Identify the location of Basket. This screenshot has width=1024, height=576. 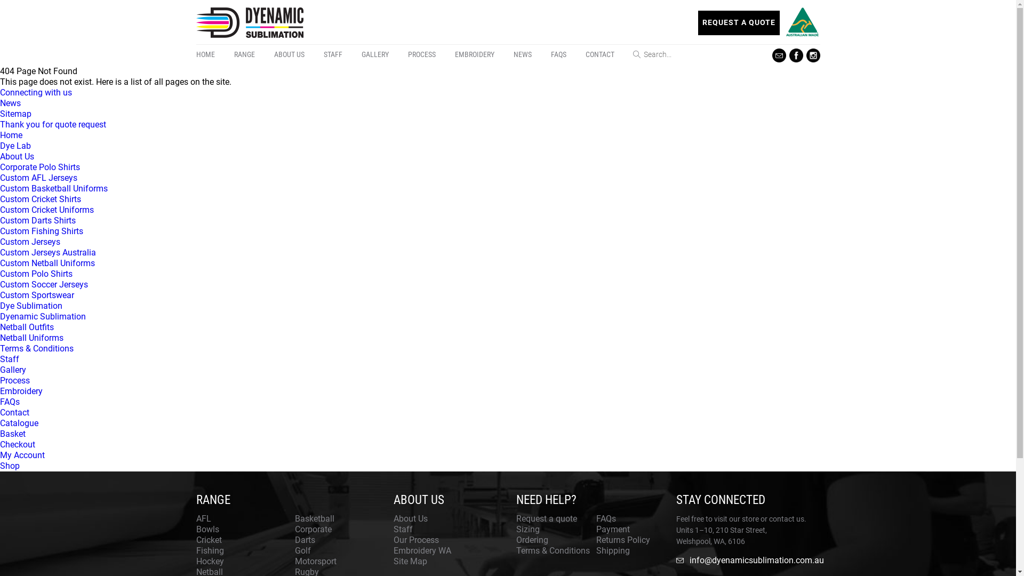
(13, 434).